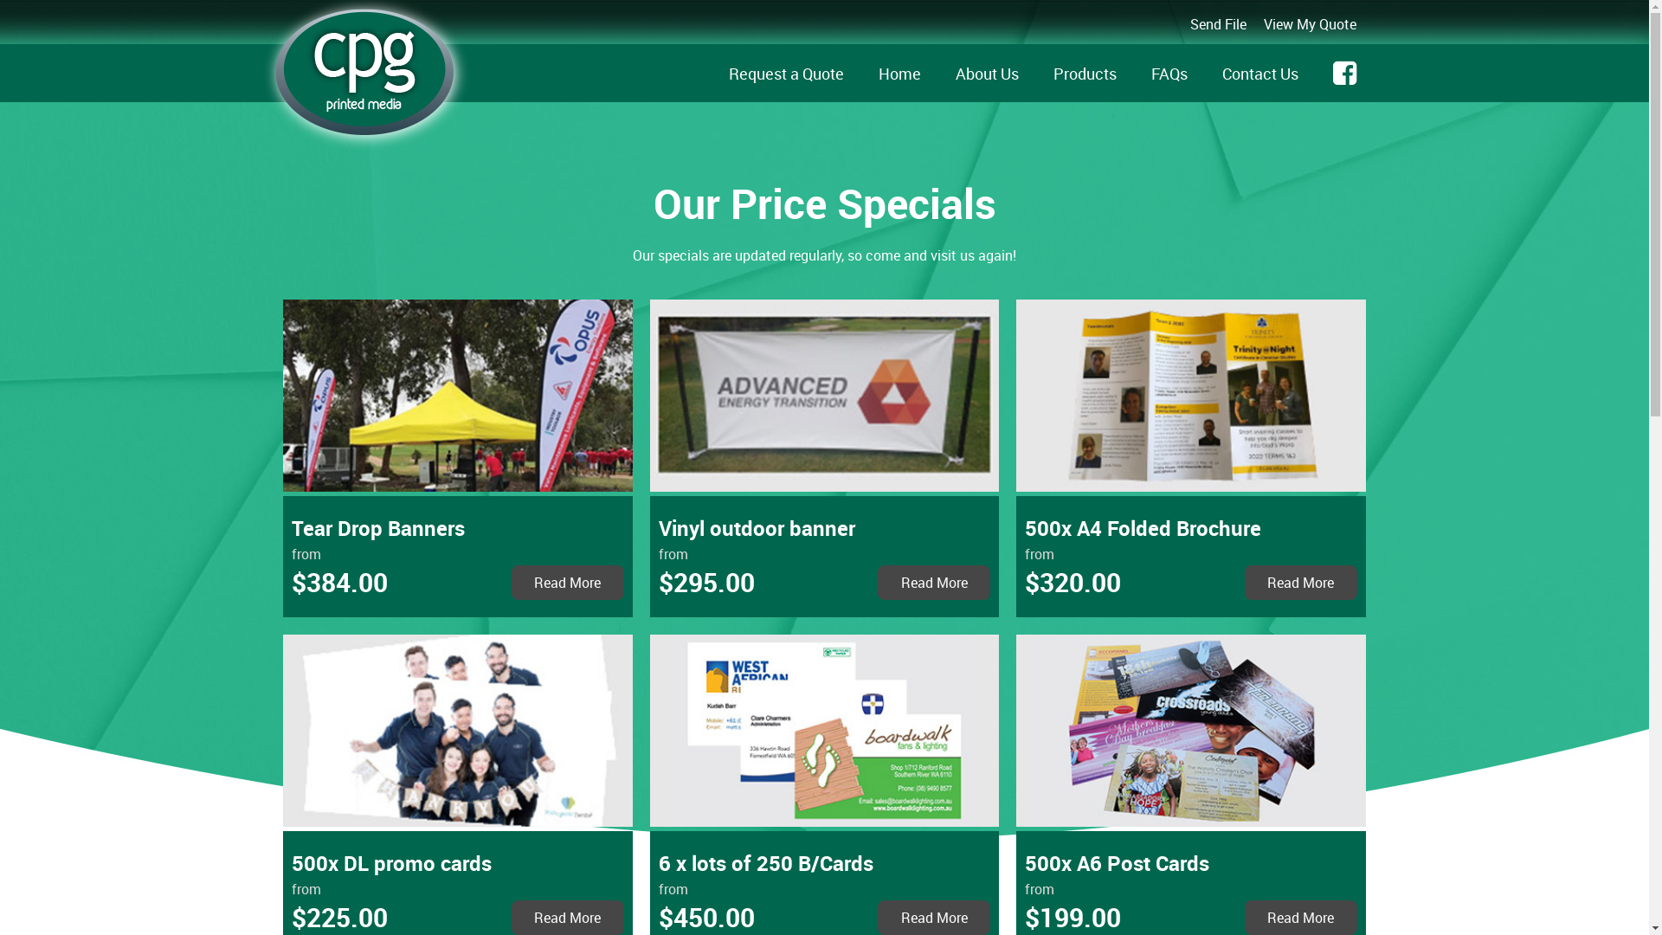 The height and width of the screenshot is (935, 1662). Describe the element at coordinates (933, 583) in the screenshot. I see `Read More` at that location.